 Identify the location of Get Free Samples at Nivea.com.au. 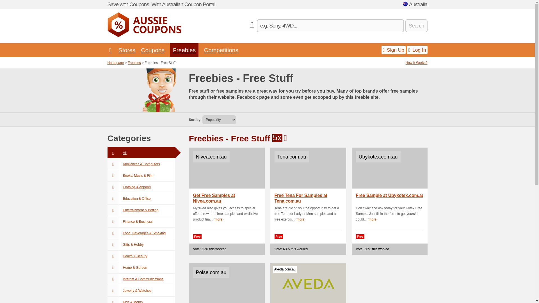
(227, 198).